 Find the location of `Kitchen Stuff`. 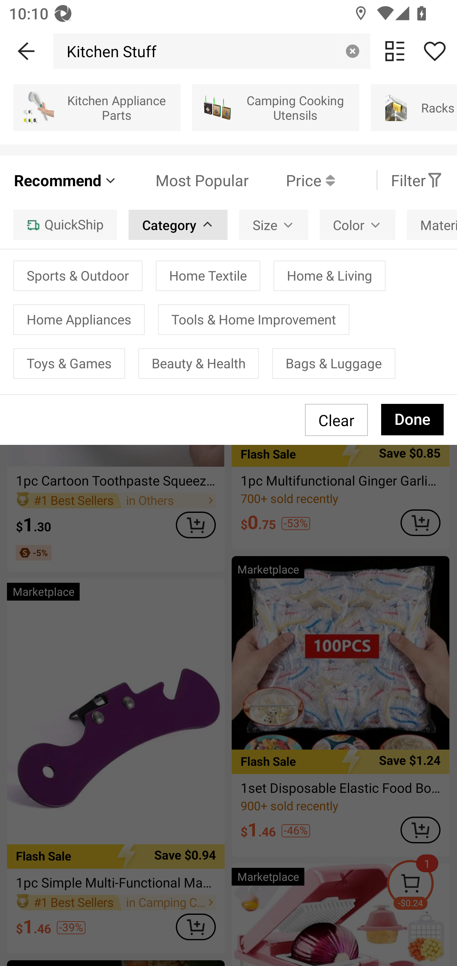

Kitchen Stuff is located at coordinates (108, 51).